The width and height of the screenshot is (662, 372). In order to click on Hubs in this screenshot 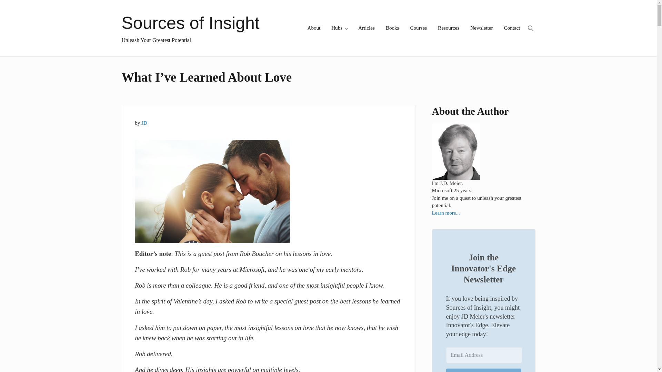, I will do `click(339, 28)`.